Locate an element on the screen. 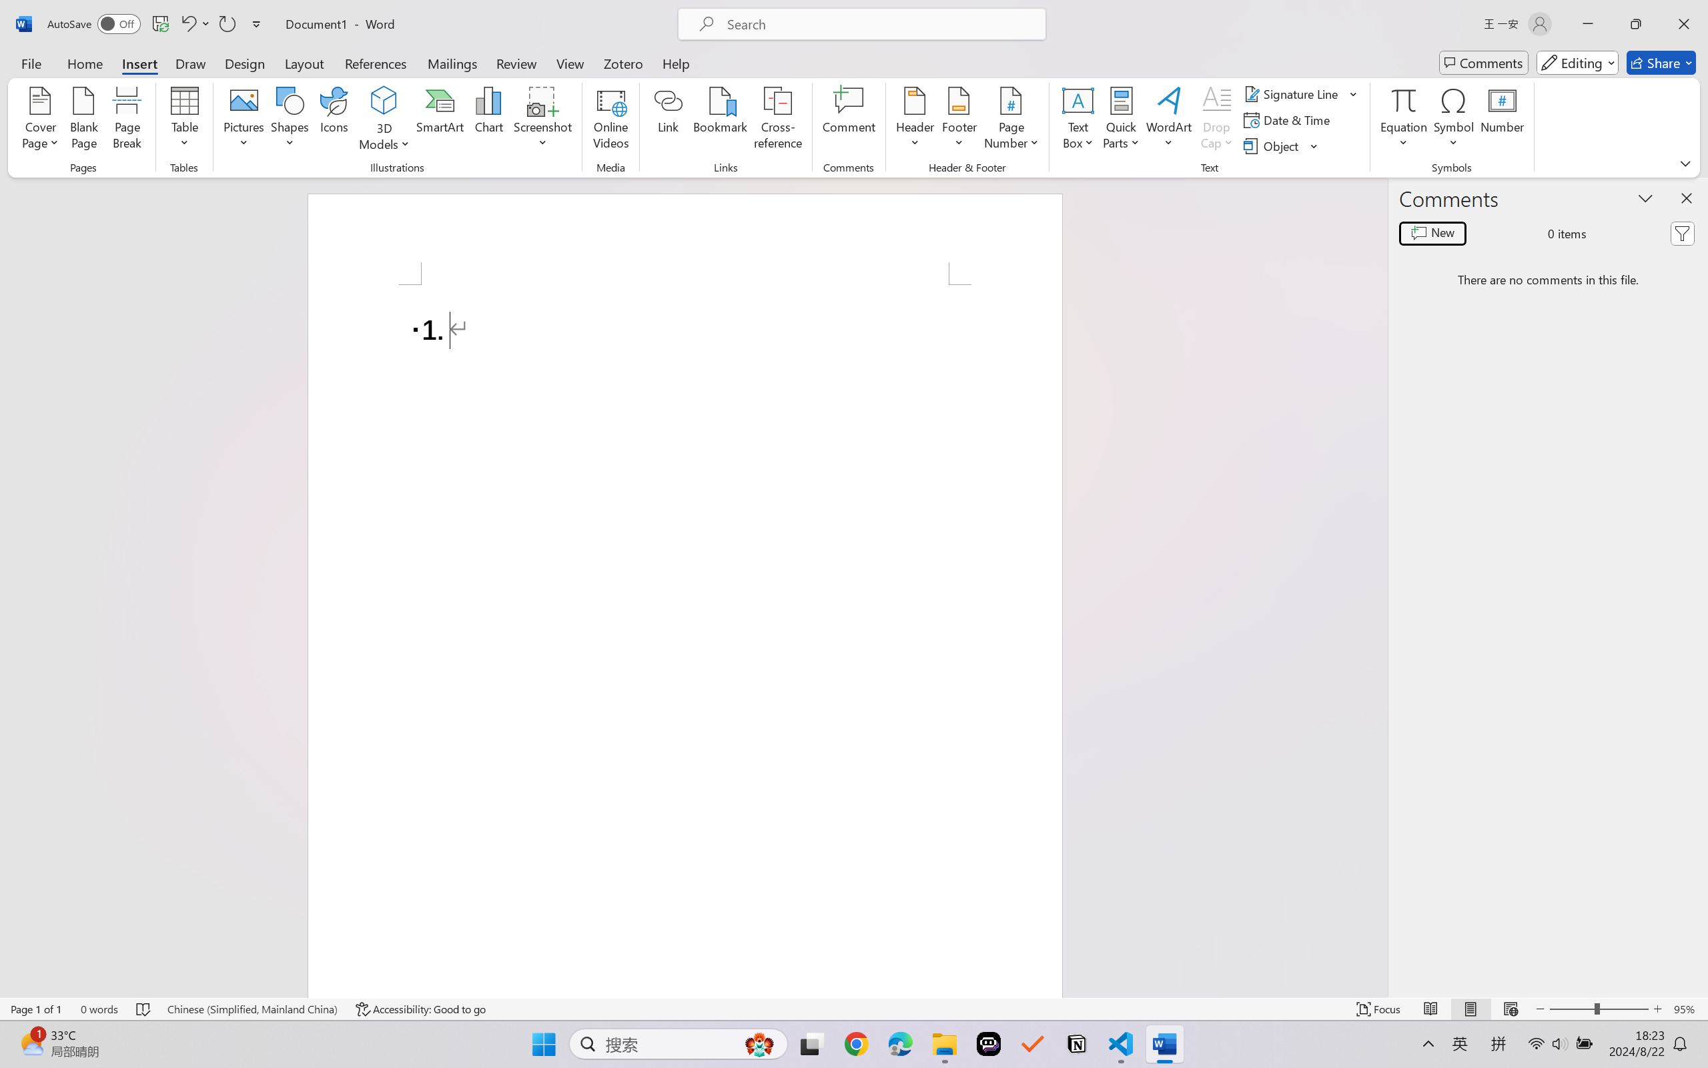 This screenshot has height=1068, width=1708. Icons is located at coordinates (335, 120).